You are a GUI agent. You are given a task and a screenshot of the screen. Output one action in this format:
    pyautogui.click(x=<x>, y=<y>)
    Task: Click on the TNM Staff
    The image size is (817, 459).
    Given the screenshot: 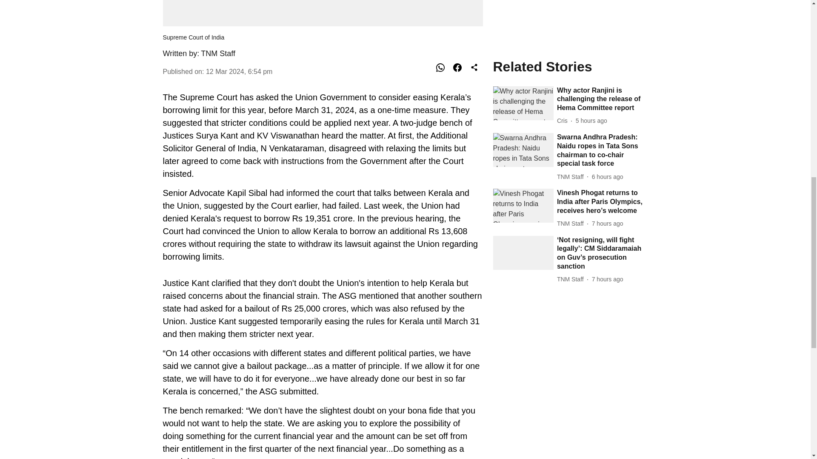 What is the action you would take?
    pyautogui.click(x=572, y=17)
    